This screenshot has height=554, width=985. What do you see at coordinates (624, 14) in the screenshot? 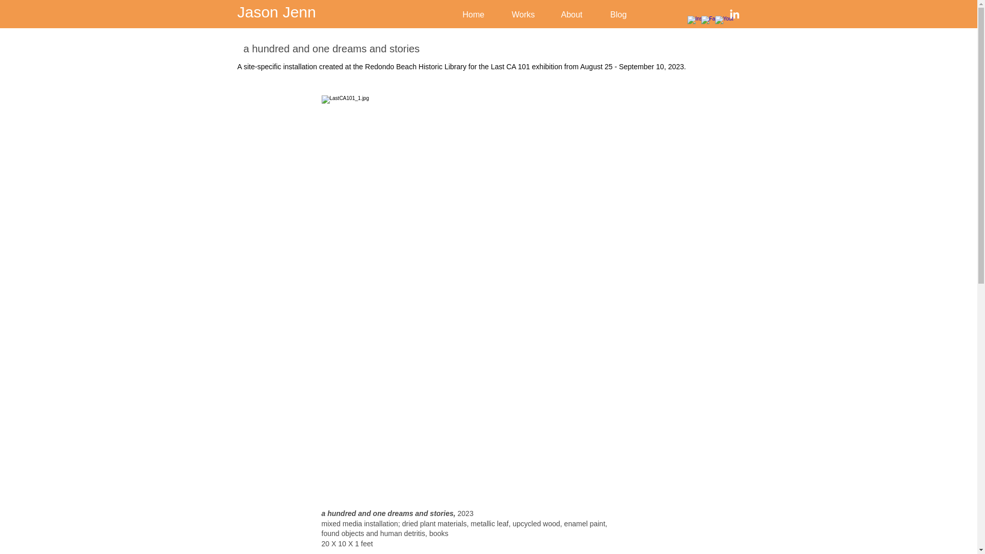
I see `Blog` at bounding box center [624, 14].